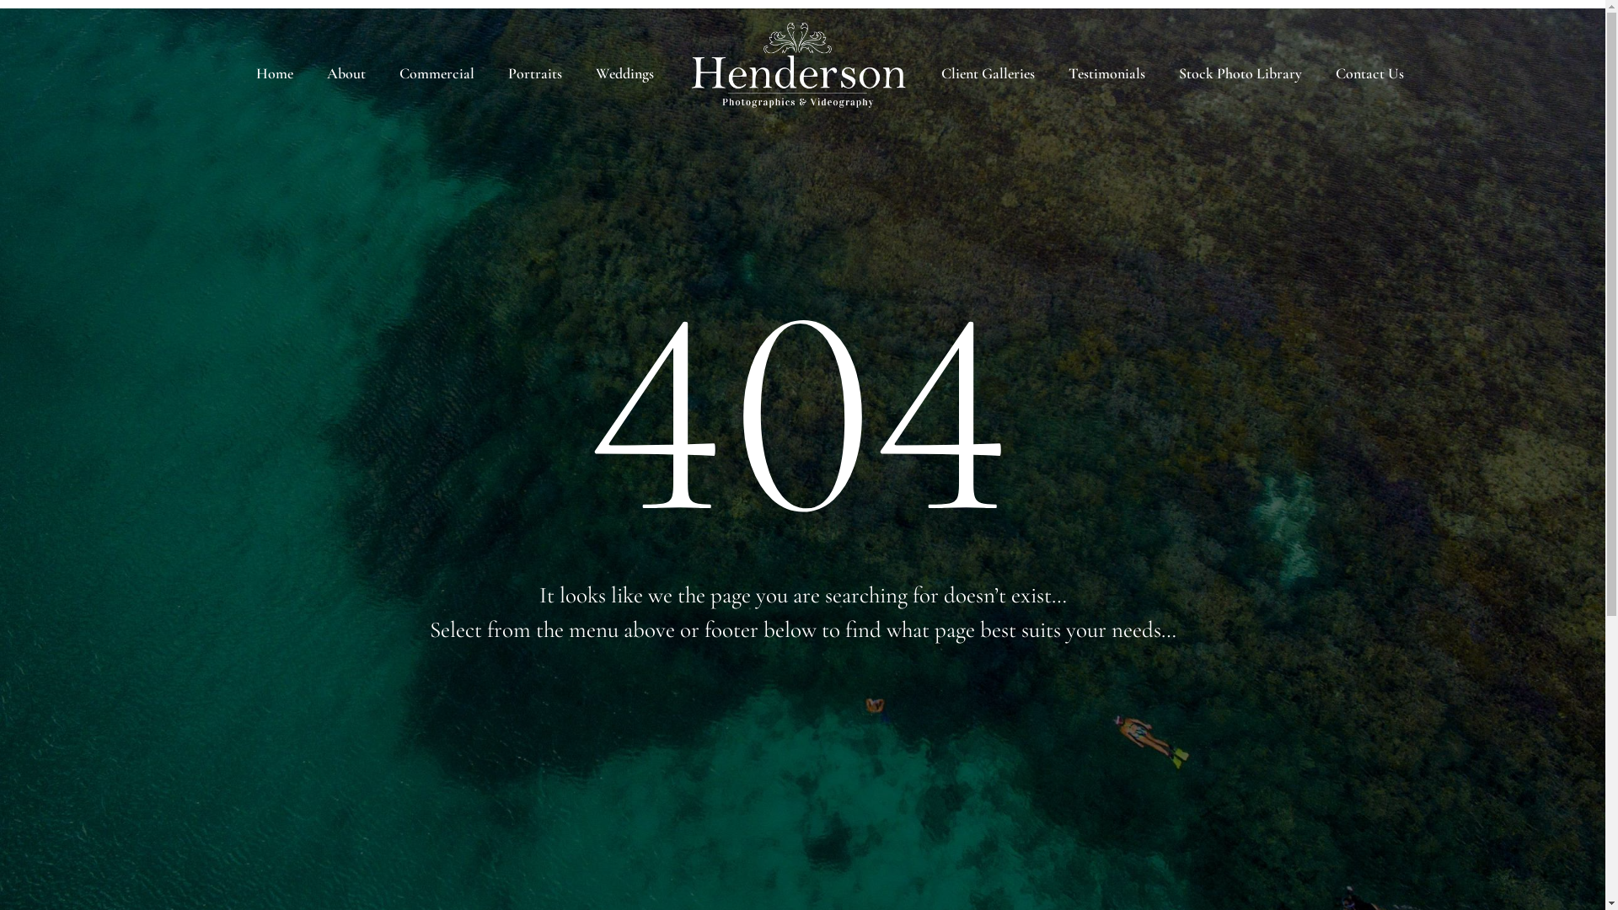  Describe the element at coordinates (988, 74) in the screenshot. I see `Client Galleries` at that location.